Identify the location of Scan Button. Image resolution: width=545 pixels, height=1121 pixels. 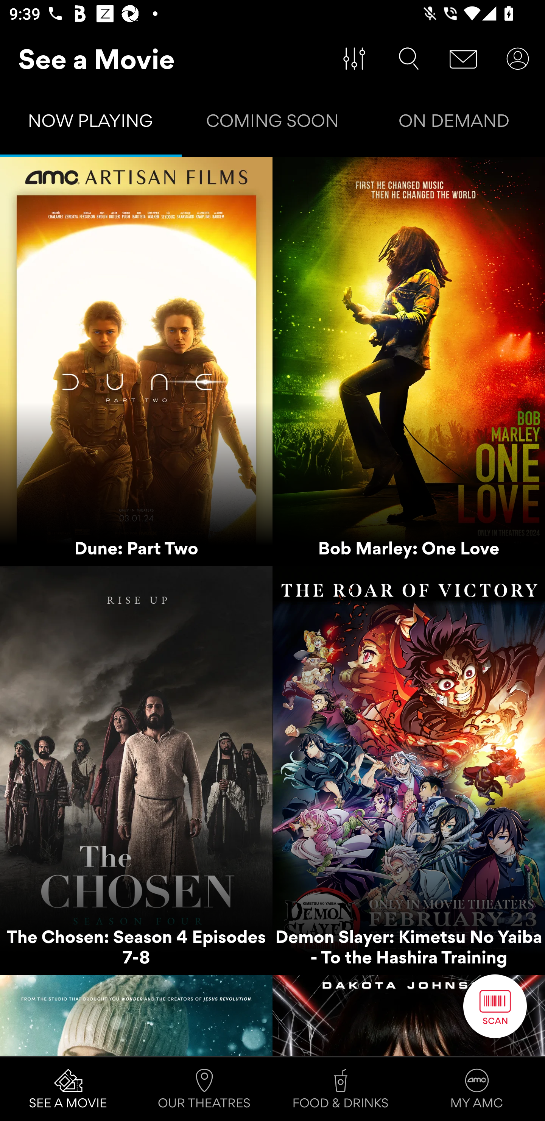
(495, 1006).